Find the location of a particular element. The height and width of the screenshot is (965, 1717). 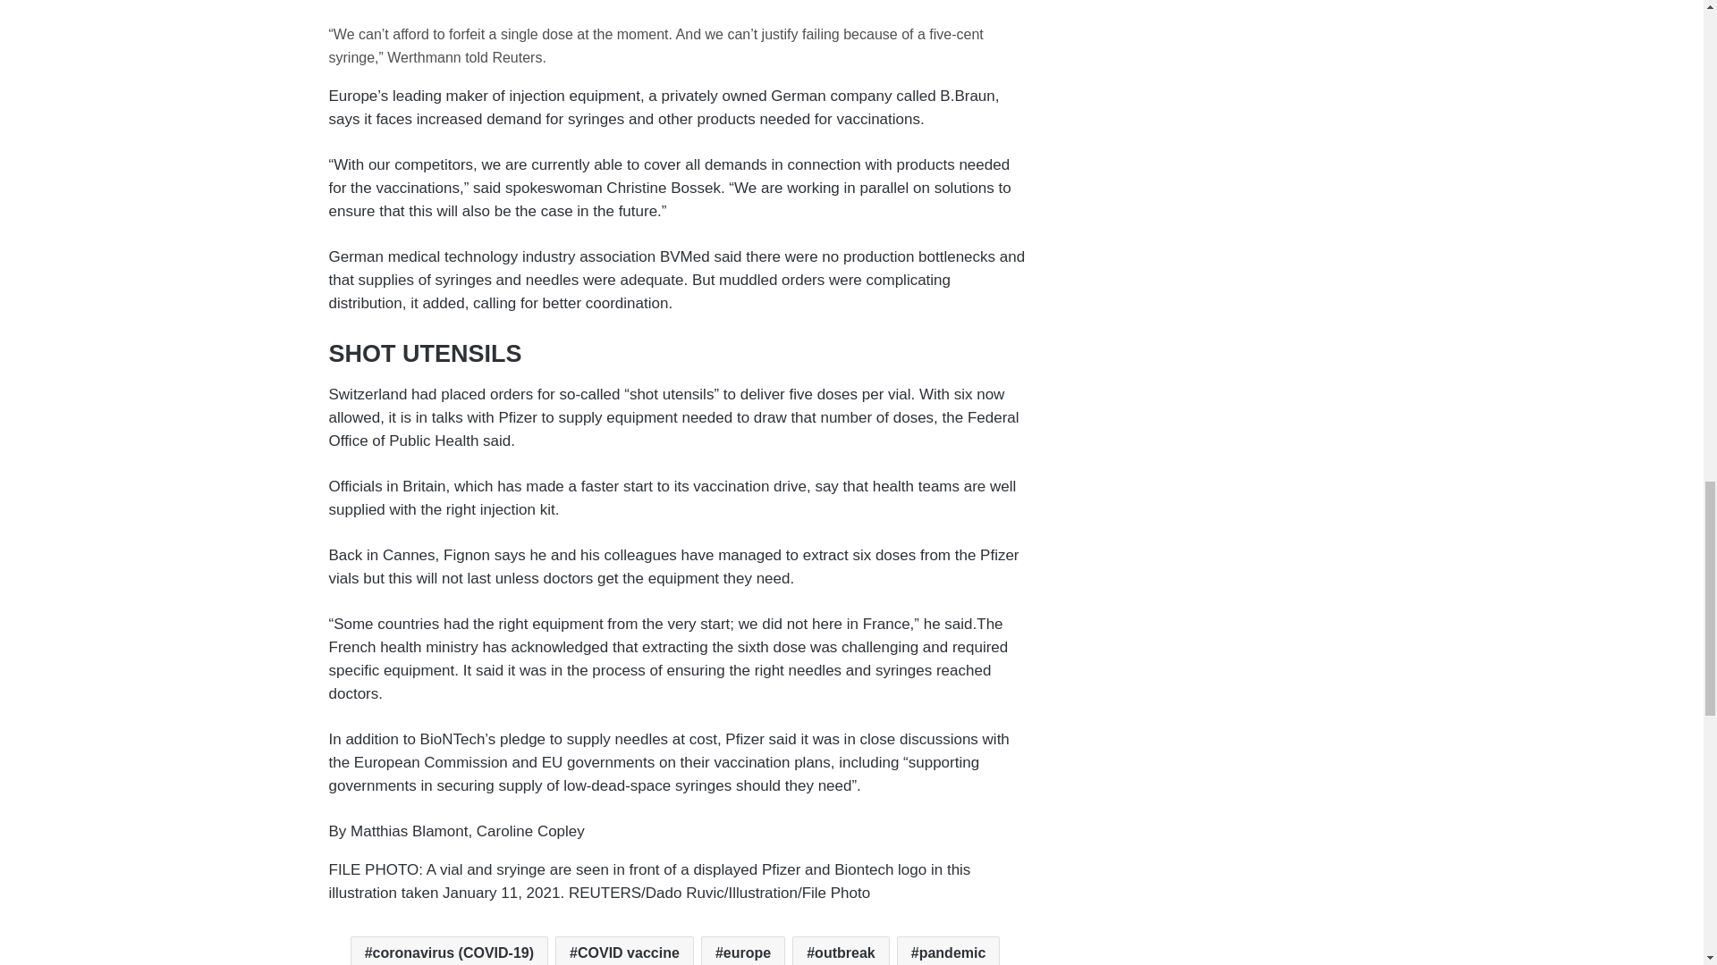

COVID vaccine is located at coordinates (624, 951).